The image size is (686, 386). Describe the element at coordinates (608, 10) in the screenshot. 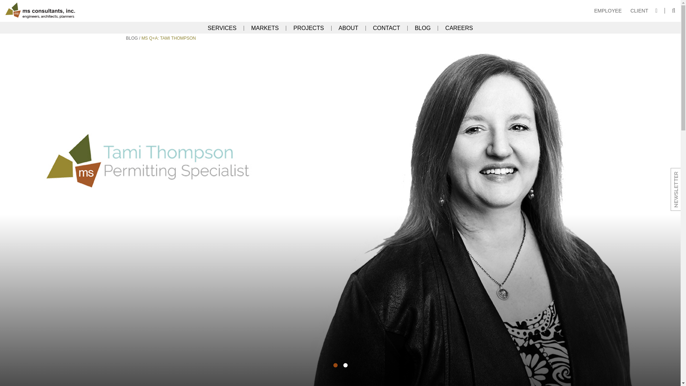

I see `EMPLOYEE` at that location.